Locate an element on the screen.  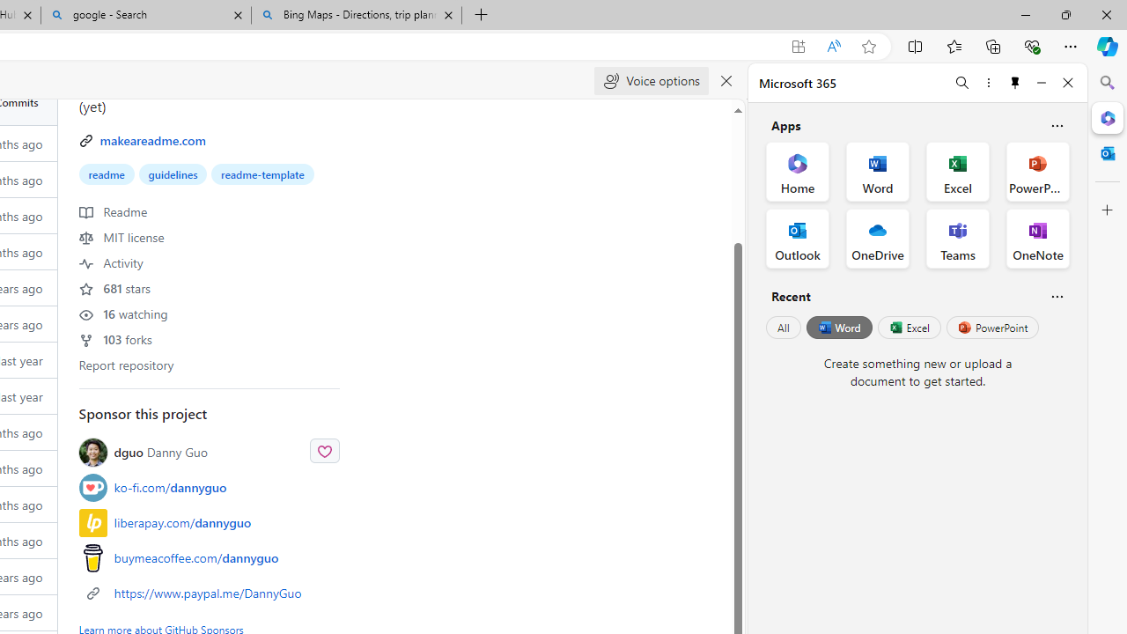
ko-fi.com/dannyguo is located at coordinates (210, 488).